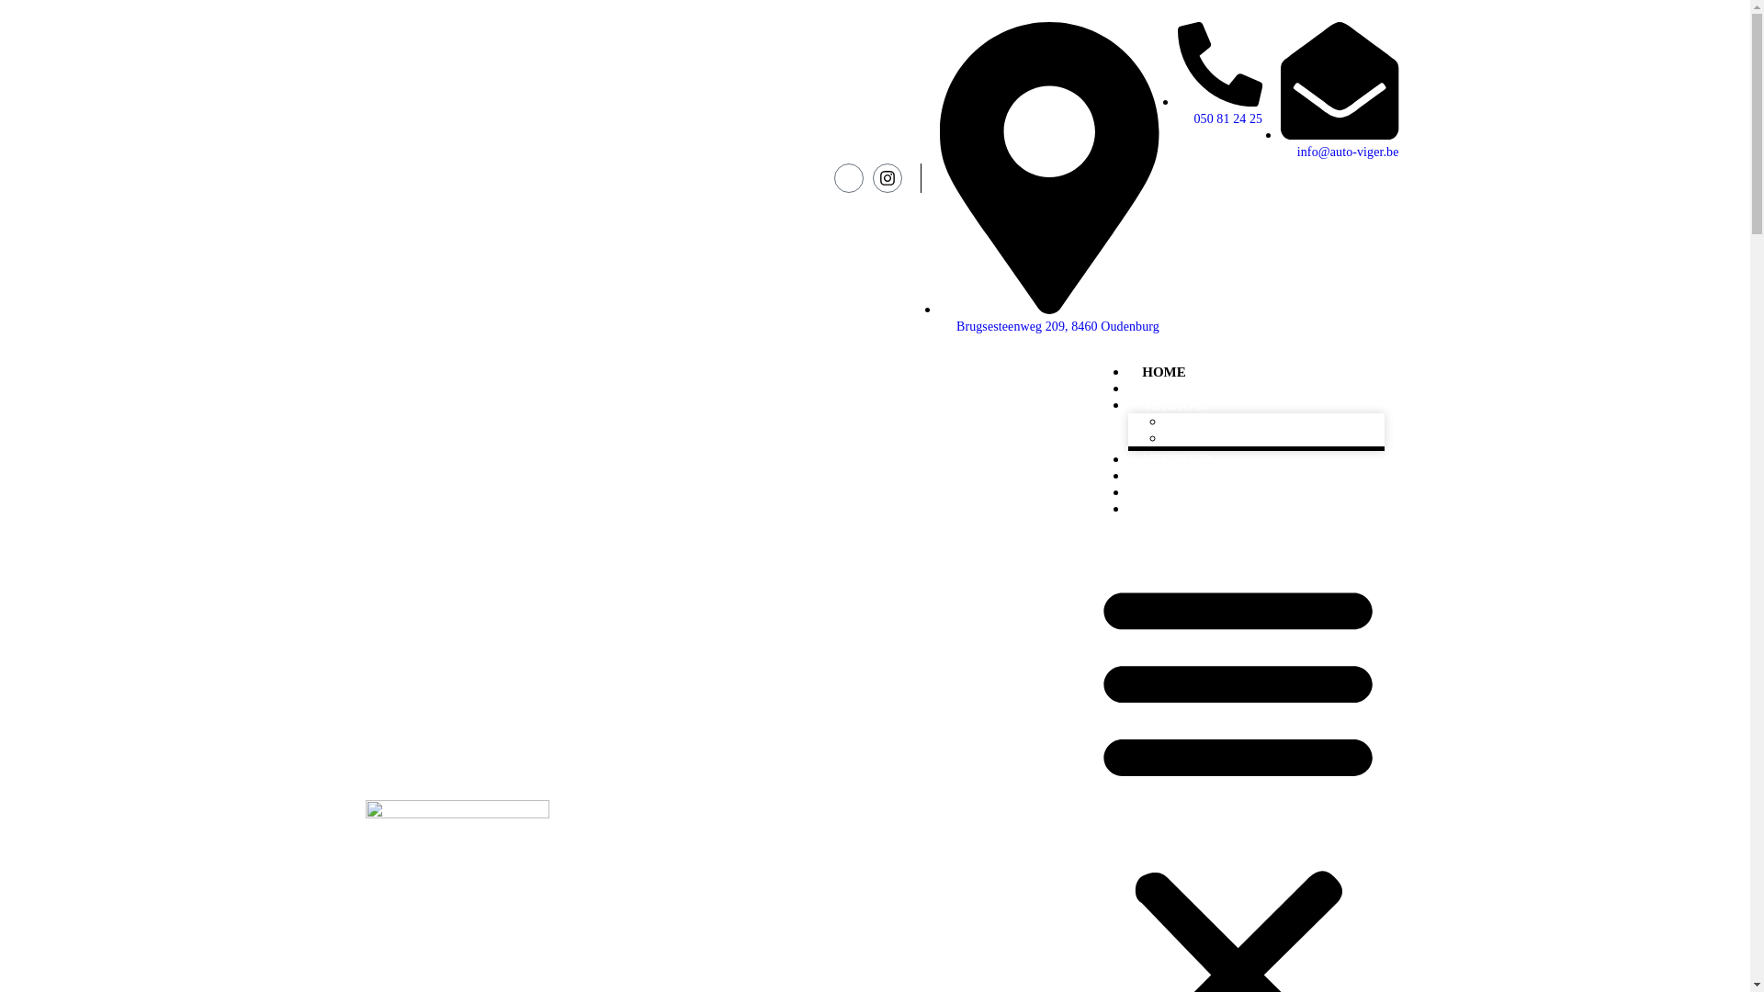  Describe the element at coordinates (1183, 492) in the screenshot. I see `VACATURES` at that location.